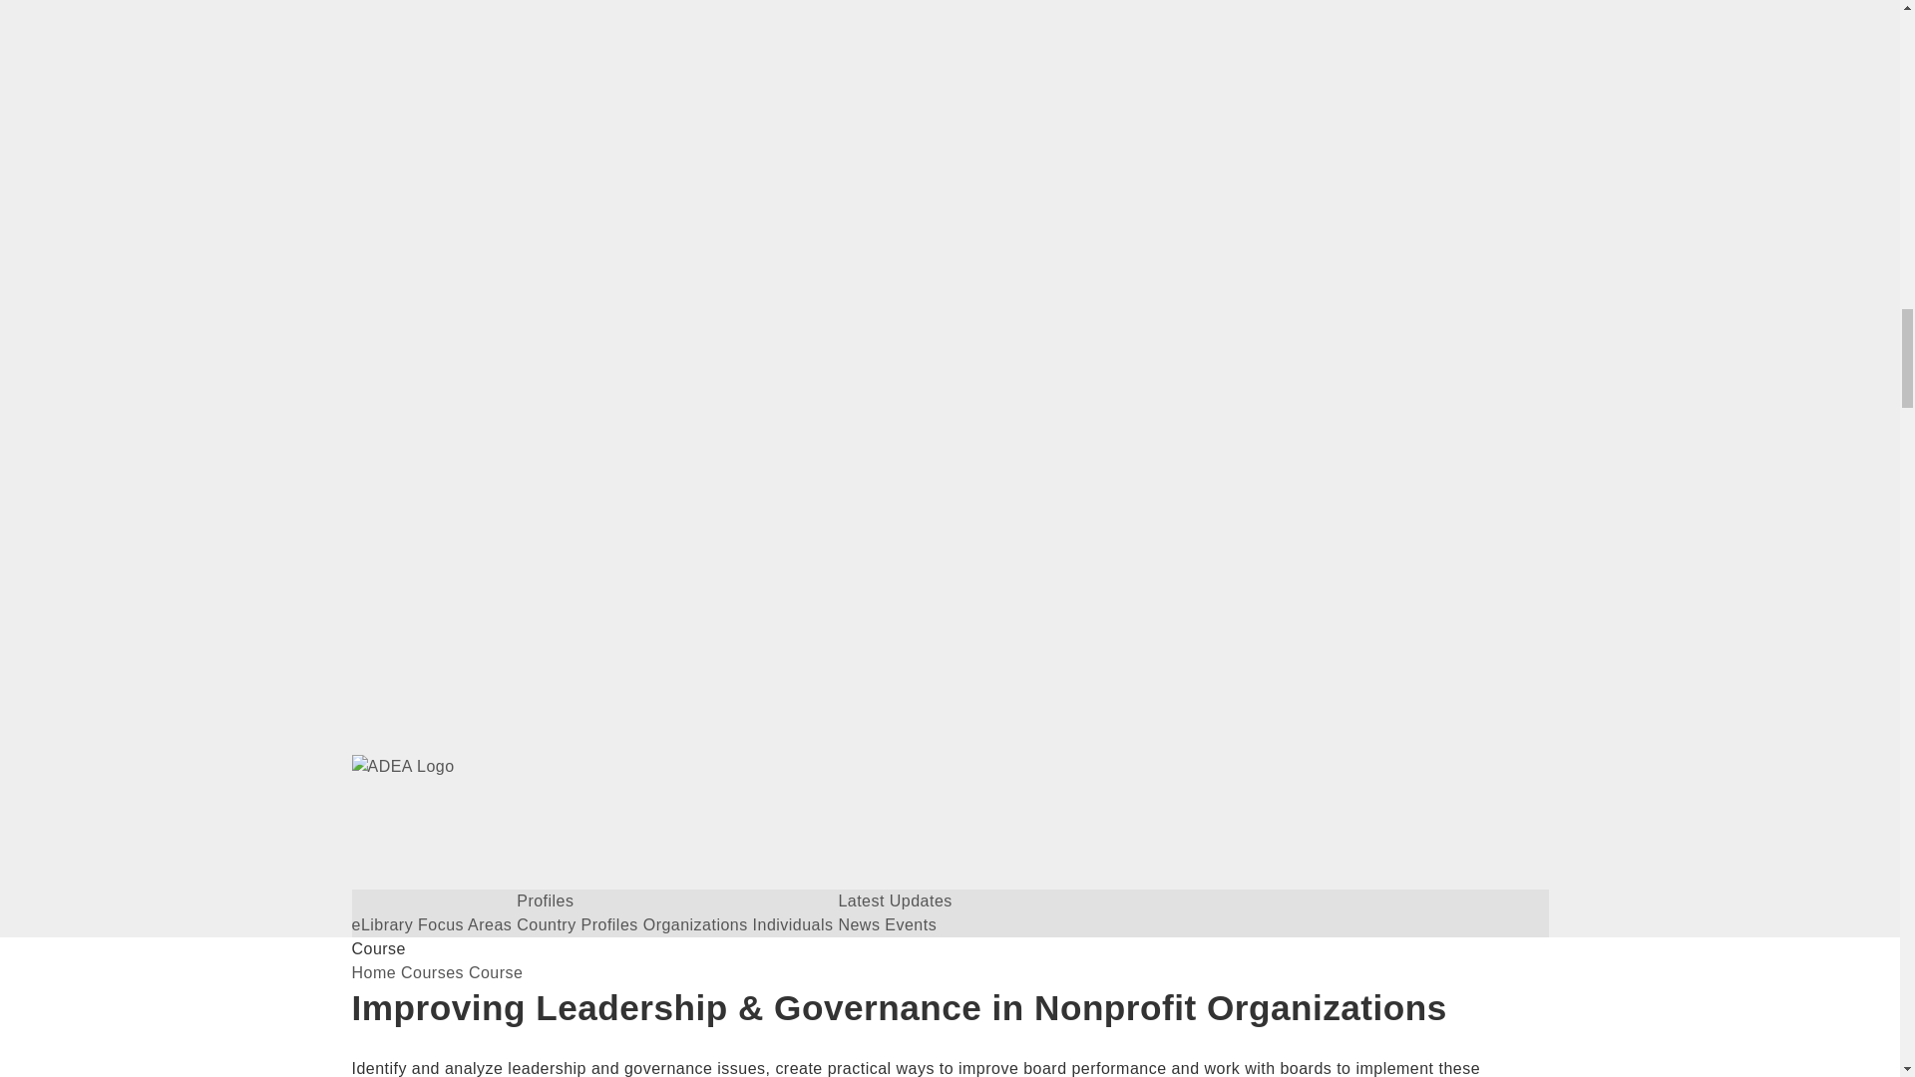  What do you see at coordinates (858, 925) in the screenshot?
I see `News` at bounding box center [858, 925].